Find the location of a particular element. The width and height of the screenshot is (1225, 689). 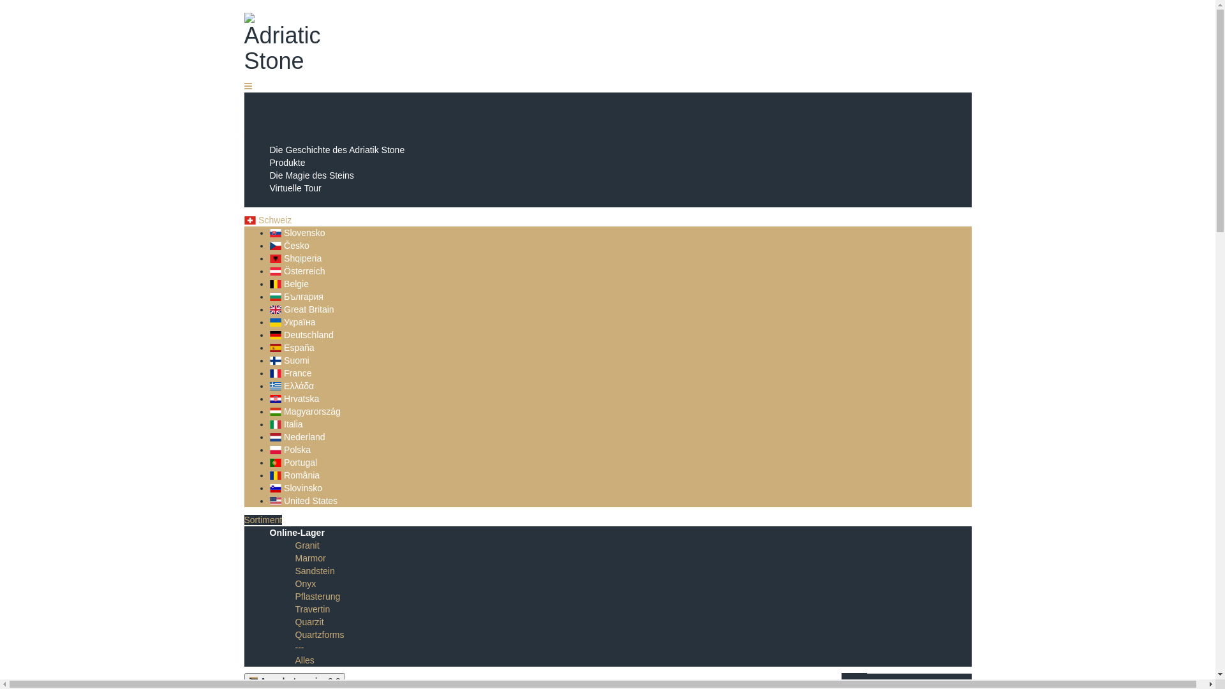

--- is located at coordinates (299, 648).